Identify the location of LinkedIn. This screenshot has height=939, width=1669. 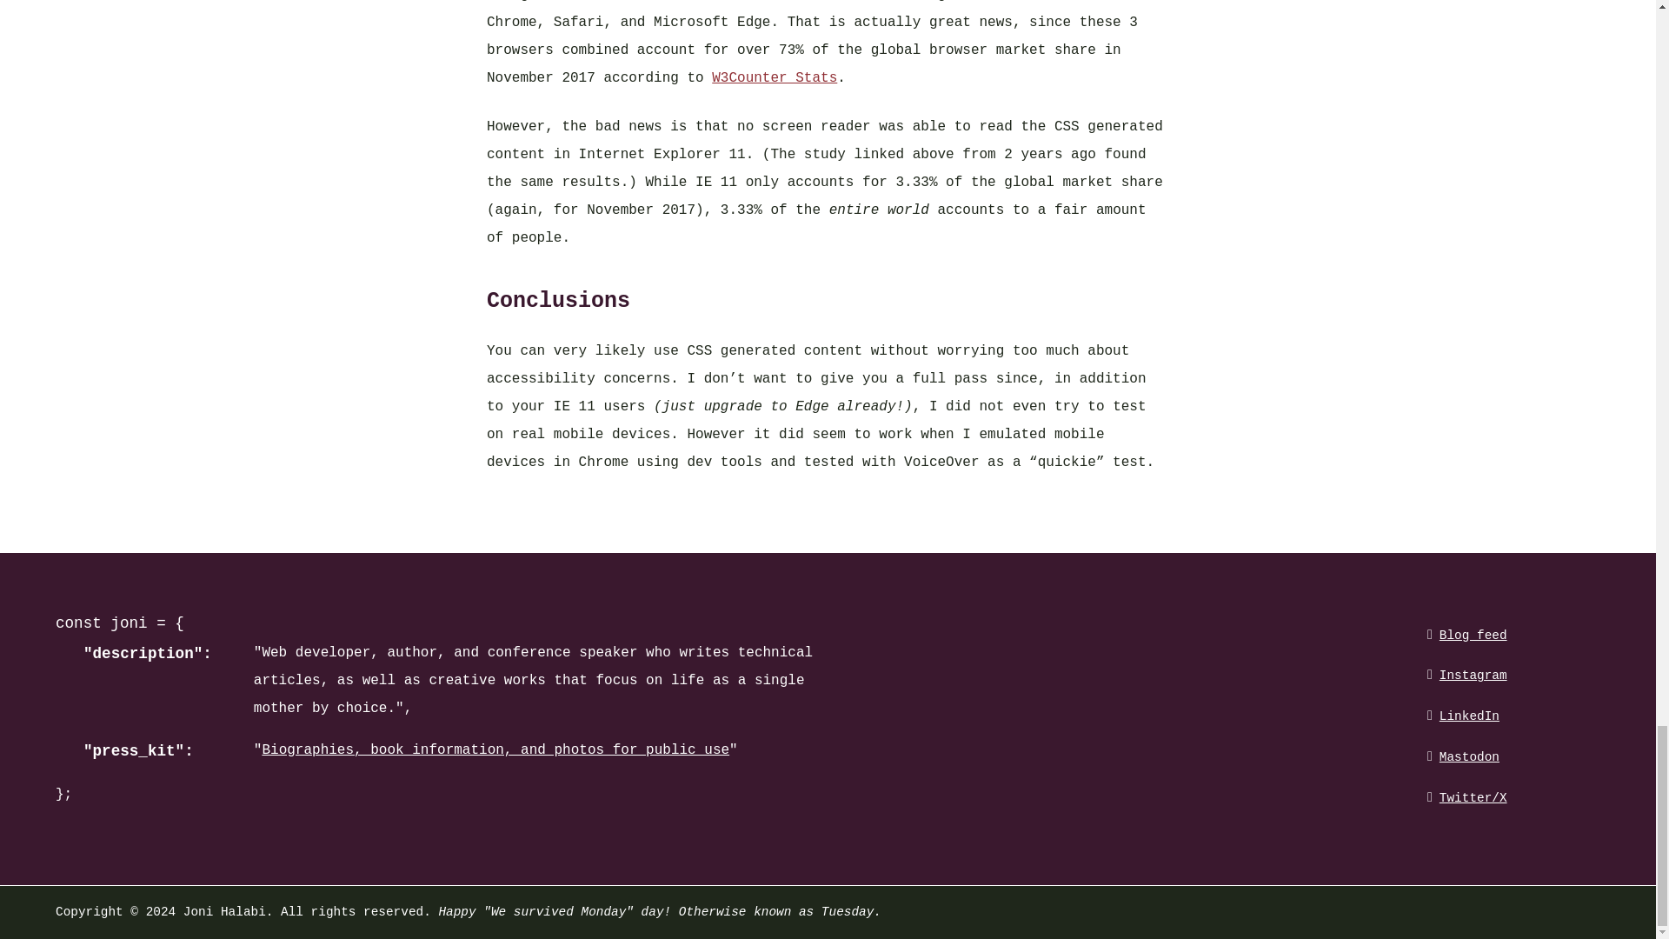
(1474, 716).